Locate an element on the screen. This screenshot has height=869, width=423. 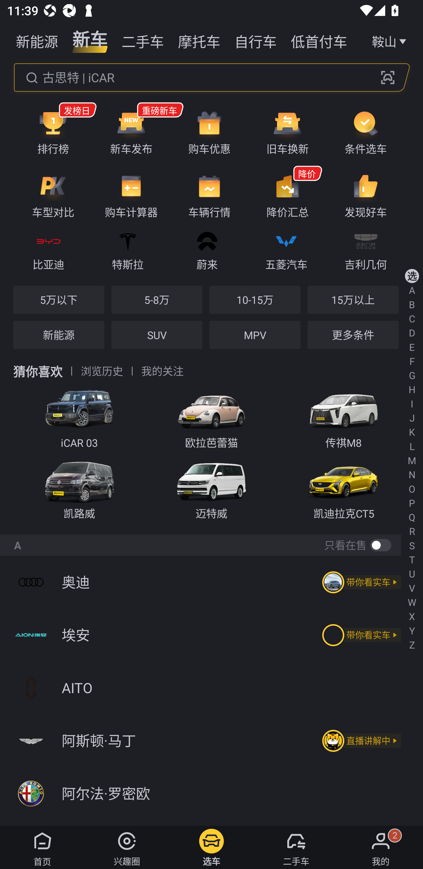
更多条件 is located at coordinates (353, 335).